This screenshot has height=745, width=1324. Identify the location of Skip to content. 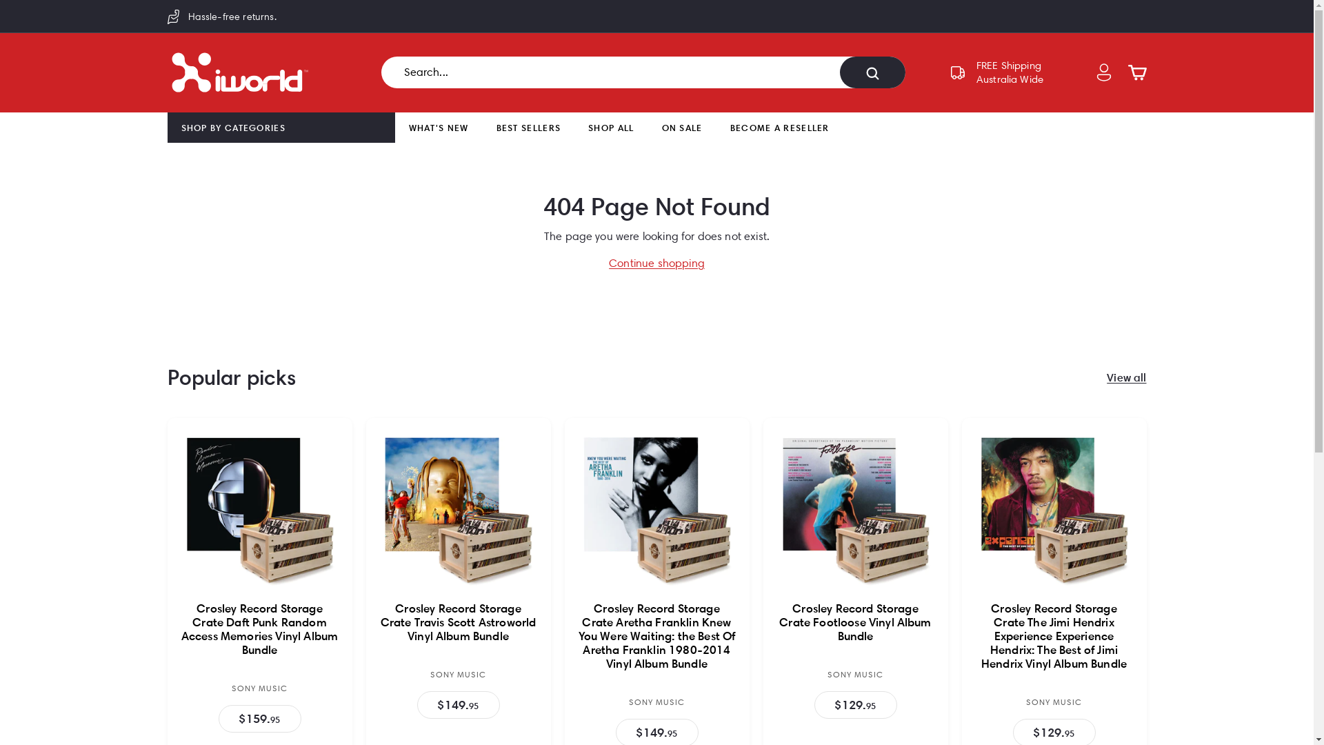
(0, 0).